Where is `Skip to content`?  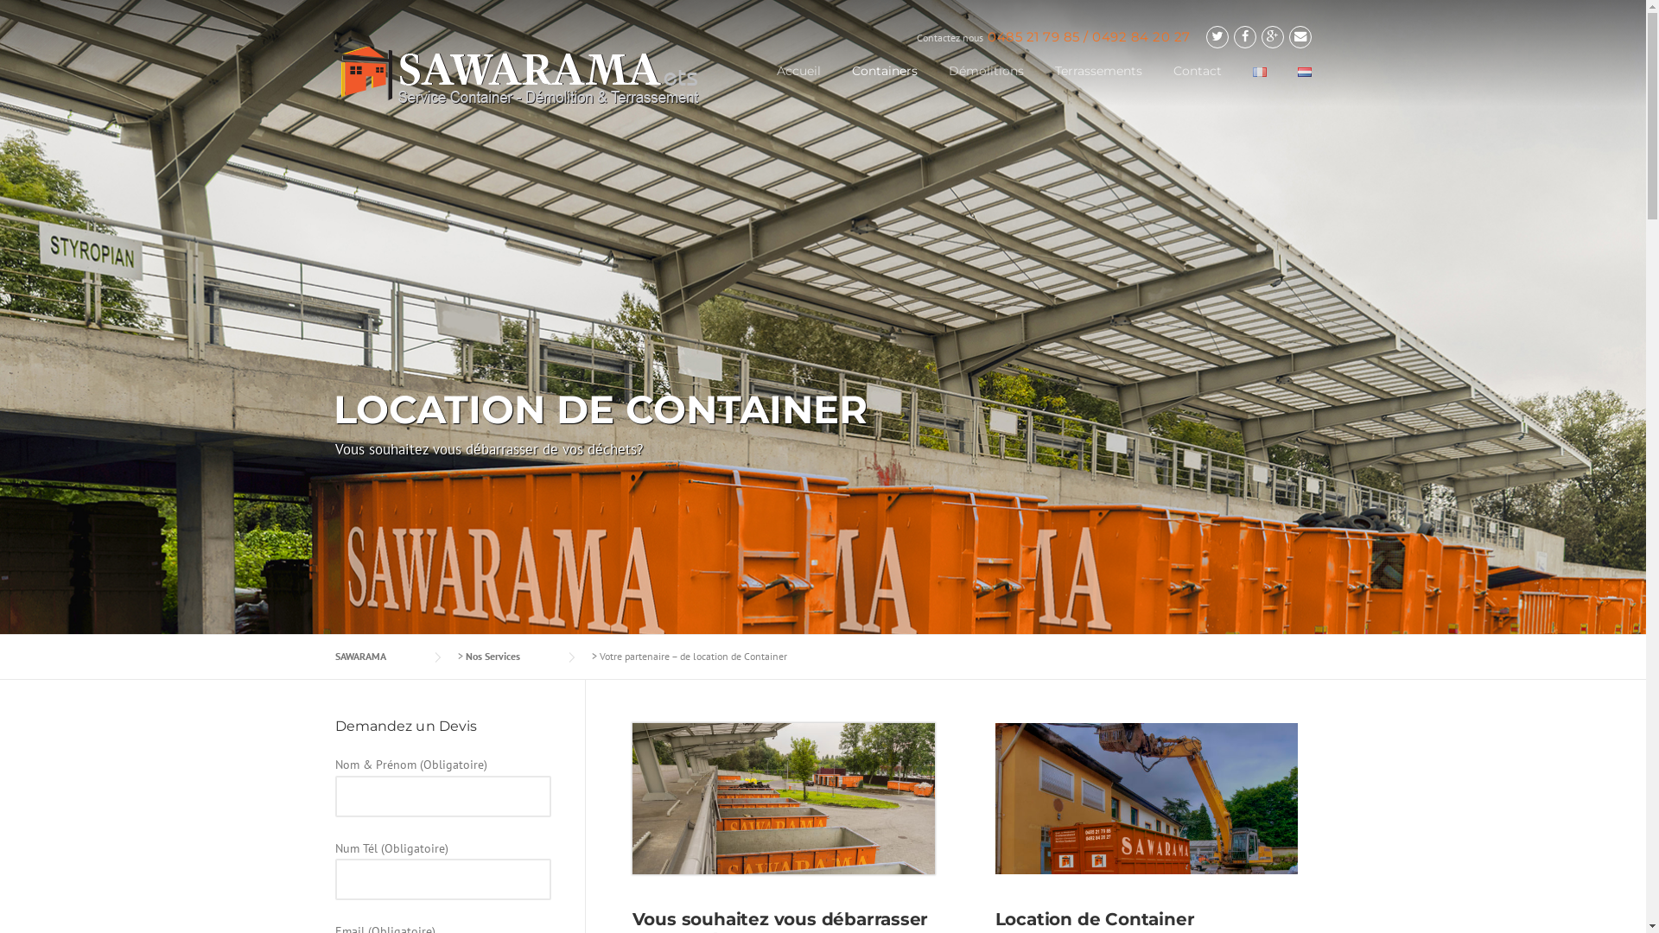 Skip to content is located at coordinates (0, 0).